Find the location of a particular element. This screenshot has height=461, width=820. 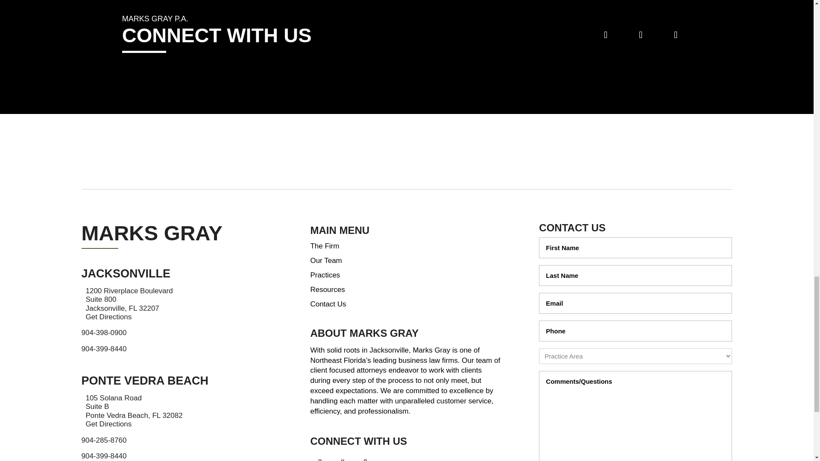

Follow on X is located at coordinates (365, 457).